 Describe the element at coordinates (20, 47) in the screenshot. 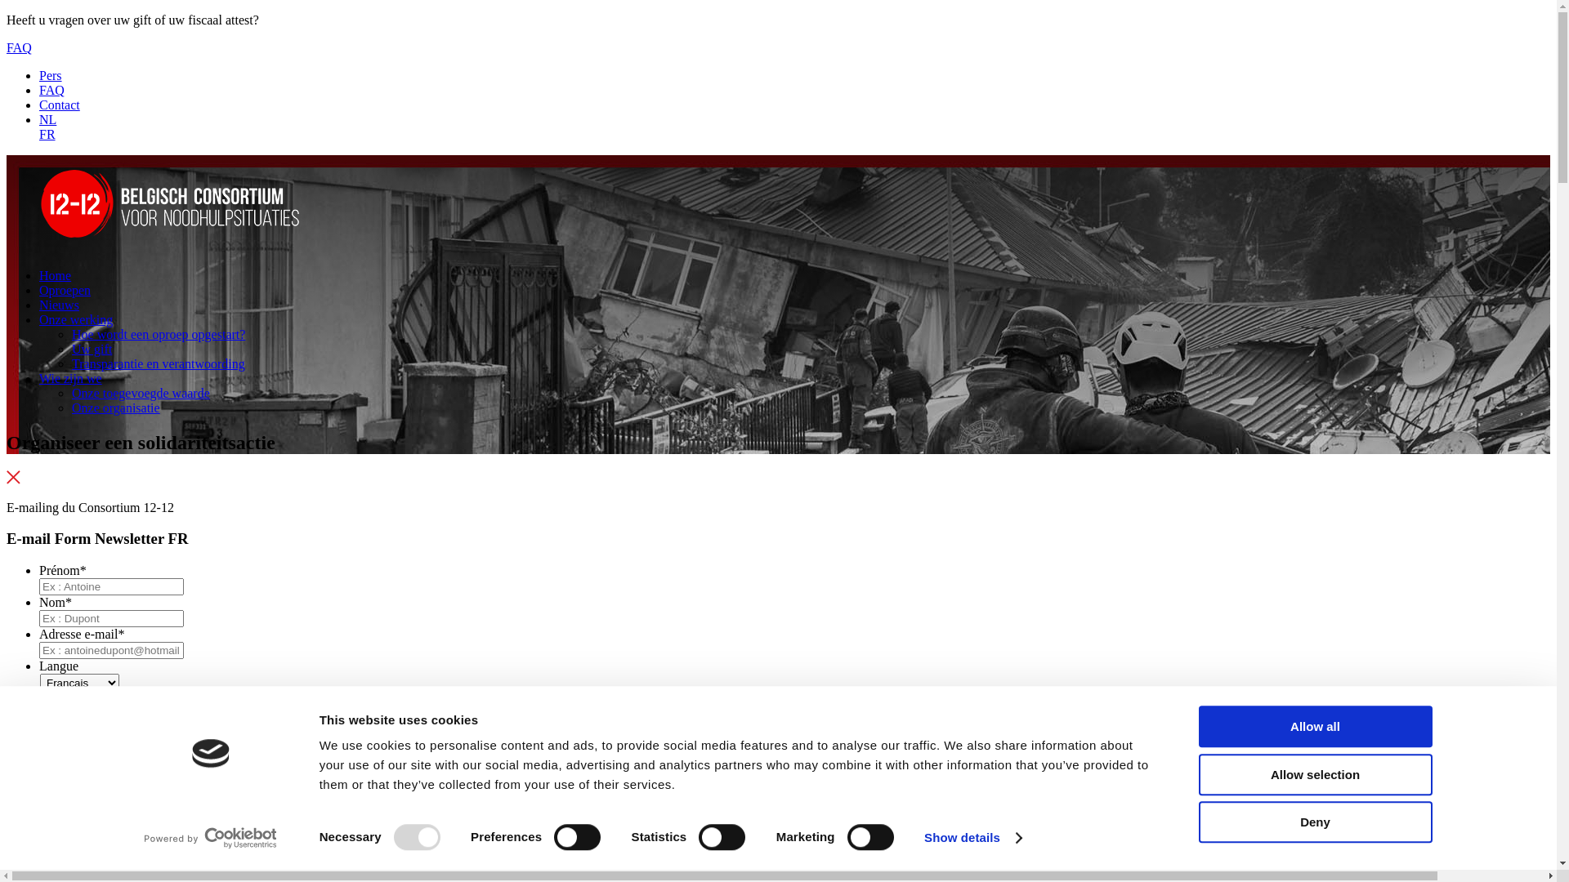

I see `FAQ` at that location.